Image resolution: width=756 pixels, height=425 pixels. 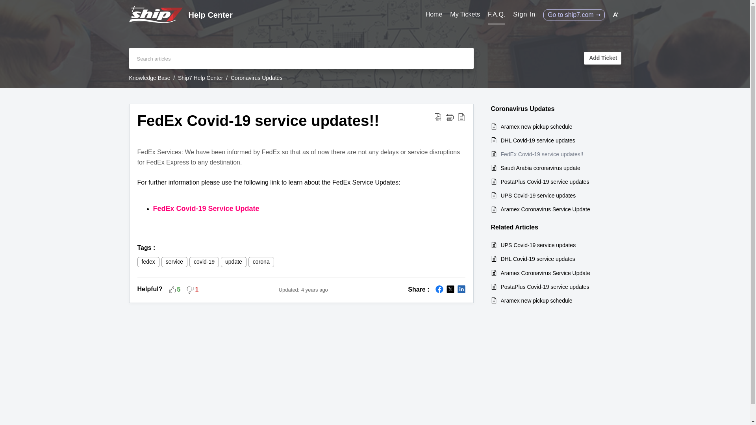 I want to click on Home, so click(x=434, y=15).